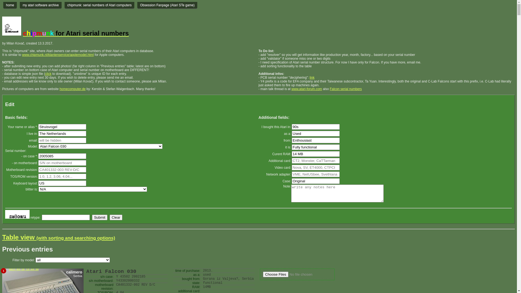 The height and width of the screenshot is (293, 521). I want to click on www.chipmunk.nl/klantenservice/applemodel.html, so click(58, 55).